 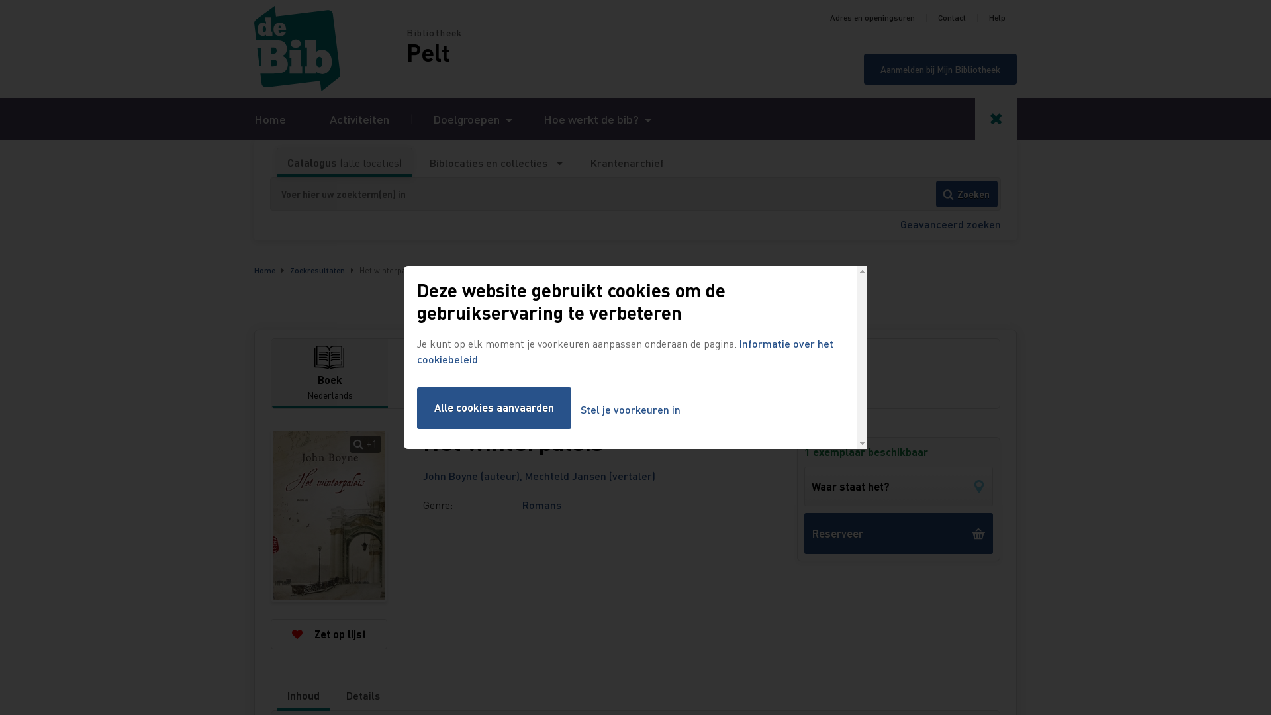 What do you see at coordinates (494, 408) in the screenshot?
I see `Alle cookies aanvaarden` at bounding box center [494, 408].